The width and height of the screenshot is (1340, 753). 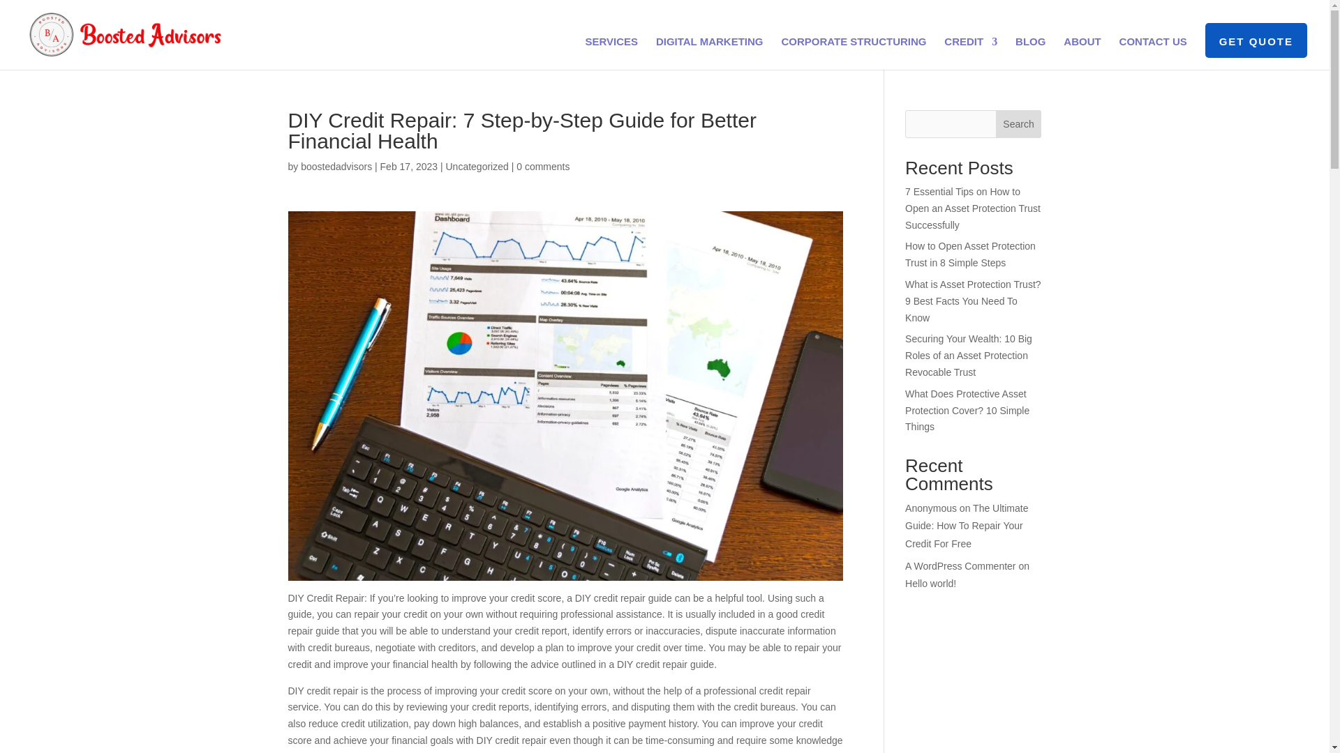 What do you see at coordinates (970, 254) in the screenshot?
I see `How to Open Asset Protection Trust in 8 Simple Steps` at bounding box center [970, 254].